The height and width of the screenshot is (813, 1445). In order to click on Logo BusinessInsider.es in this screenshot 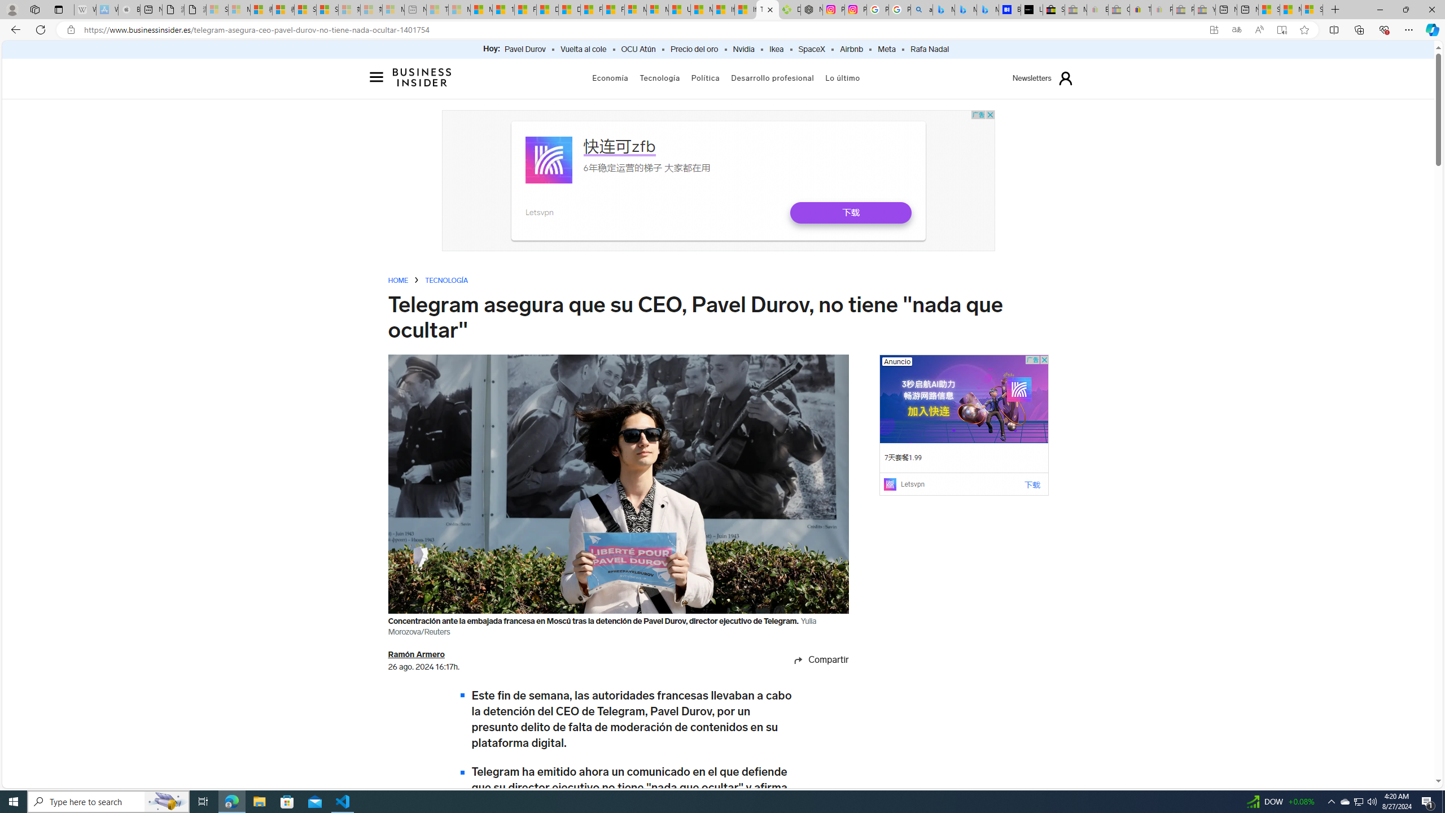, I will do `click(422, 77)`.